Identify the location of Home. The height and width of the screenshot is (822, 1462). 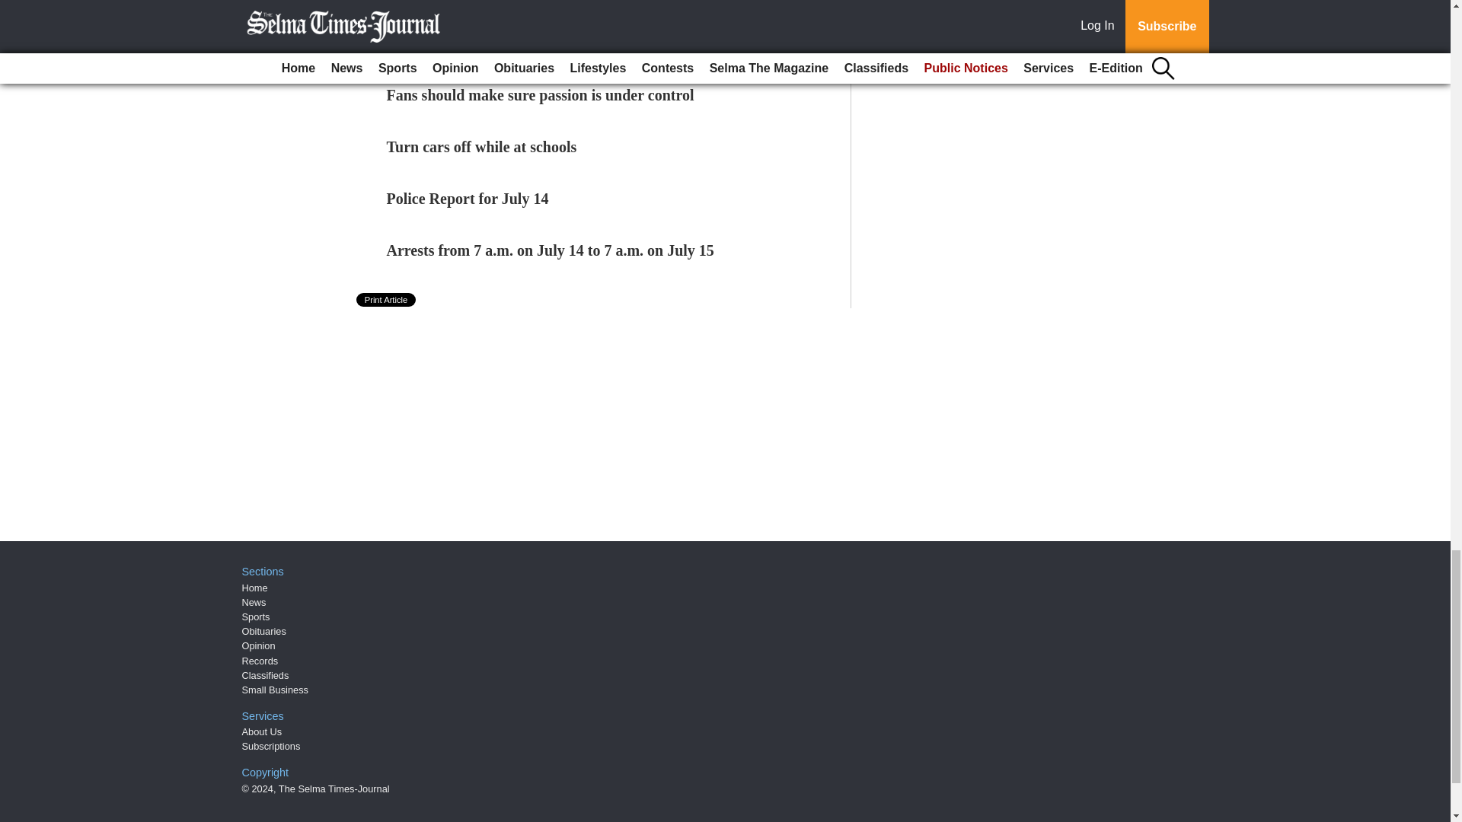
(254, 588).